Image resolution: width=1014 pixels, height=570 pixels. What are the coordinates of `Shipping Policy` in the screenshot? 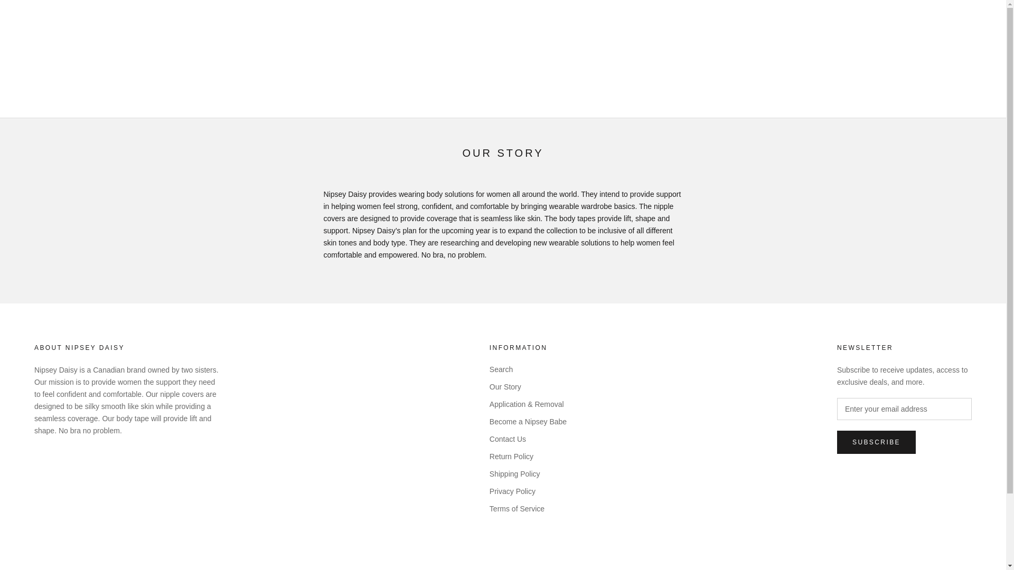 It's located at (528, 474).